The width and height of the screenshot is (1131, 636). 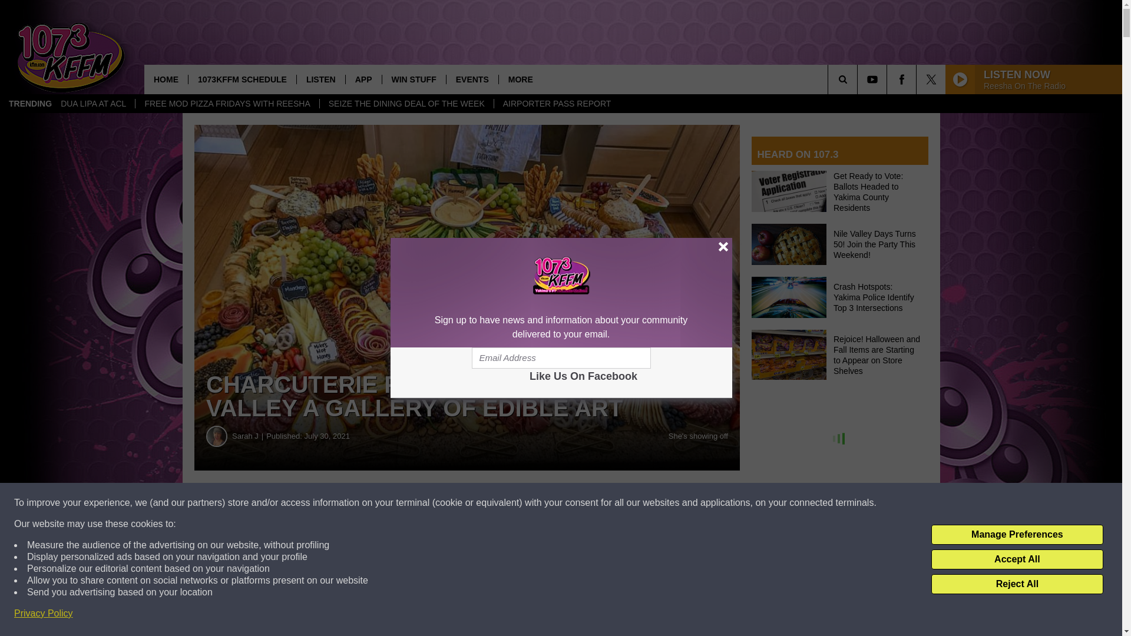 I want to click on Share on Facebook, so click(x=358, y=503).